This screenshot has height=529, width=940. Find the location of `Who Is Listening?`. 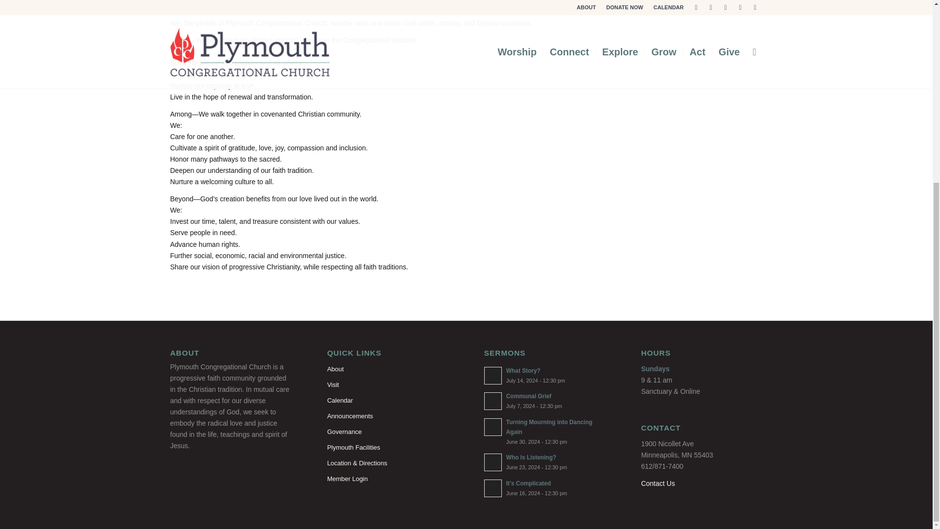

Who Is Listening? is located at coordinates (388, 385).